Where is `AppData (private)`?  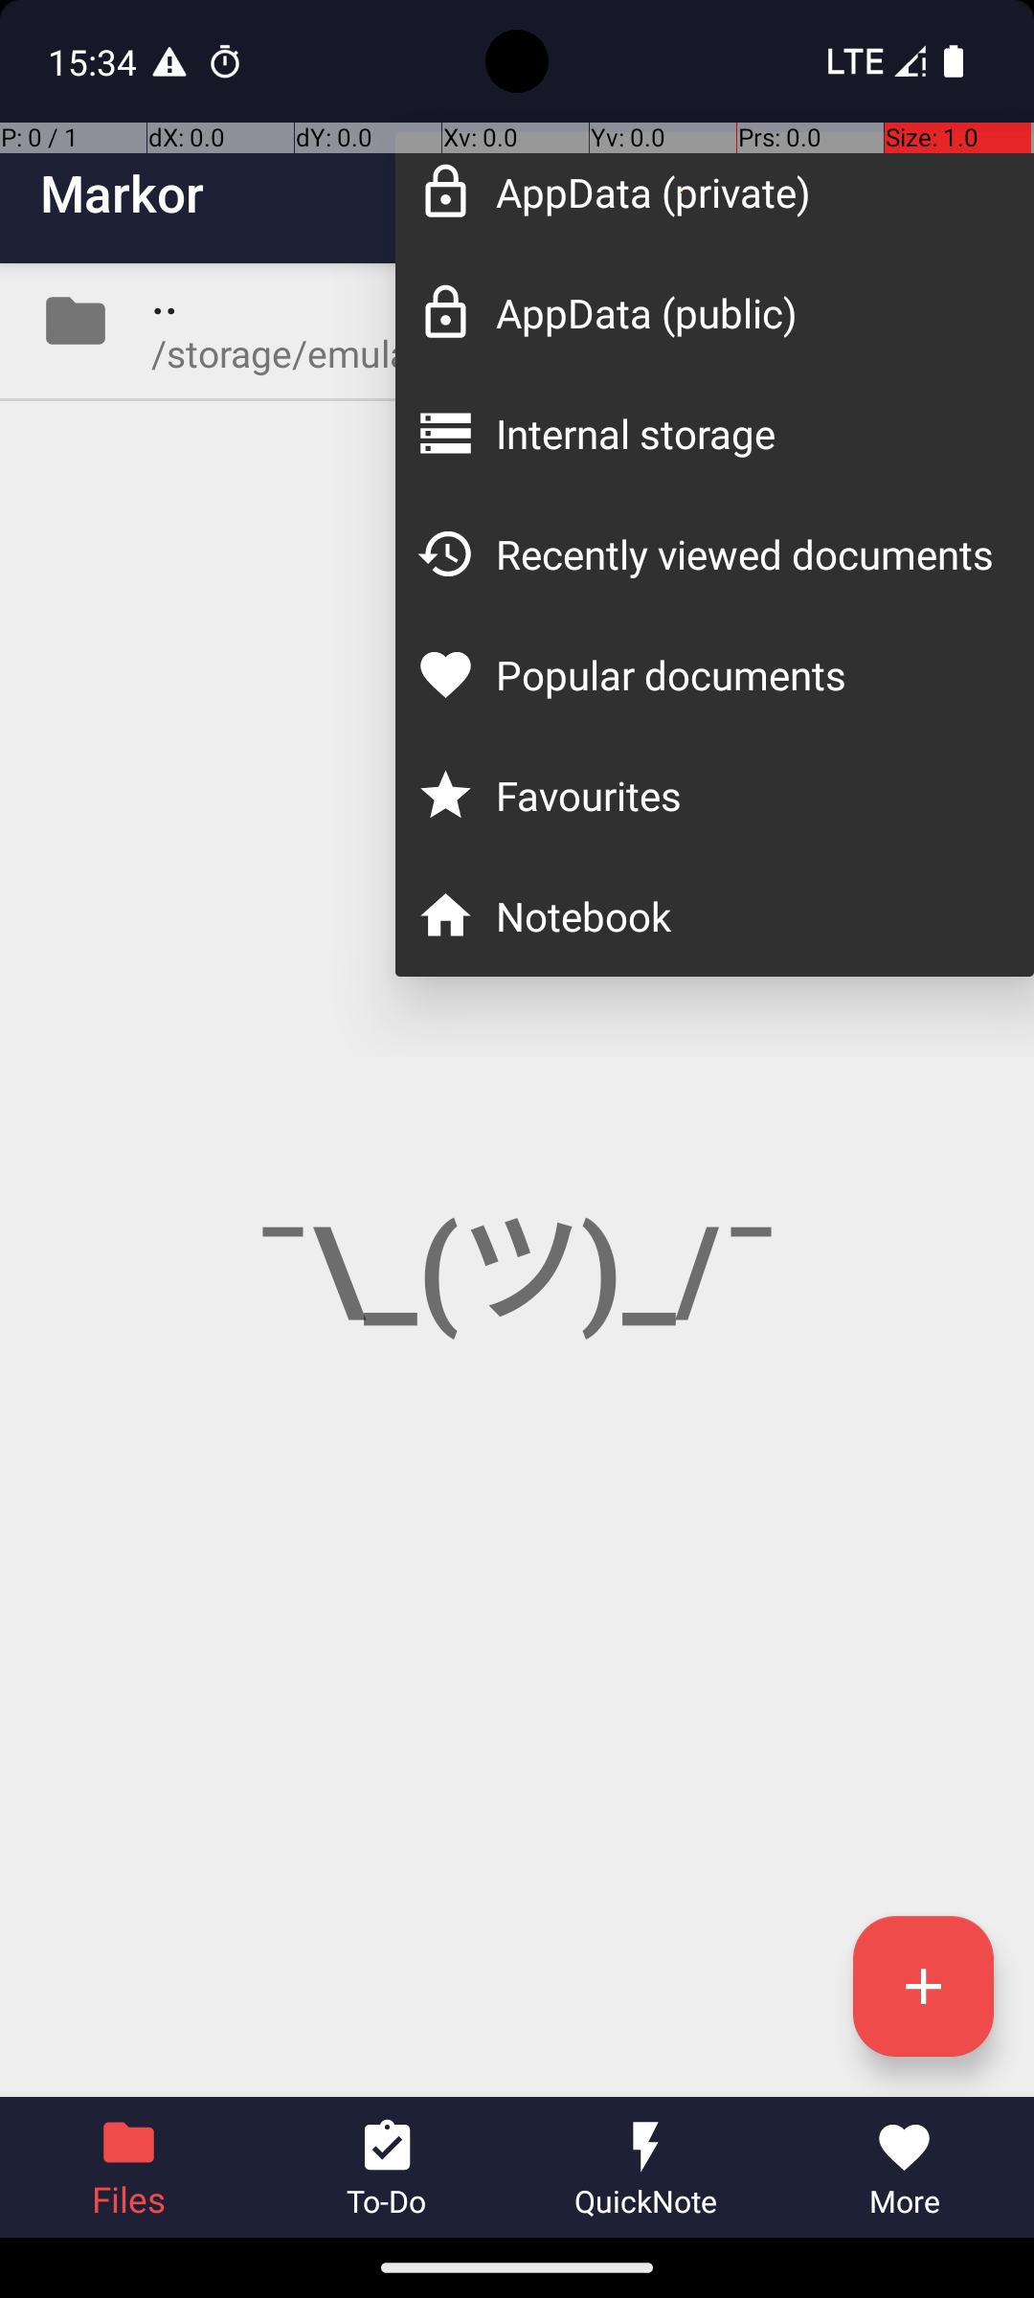 AppData (private) is located at coordinates (745, 191).